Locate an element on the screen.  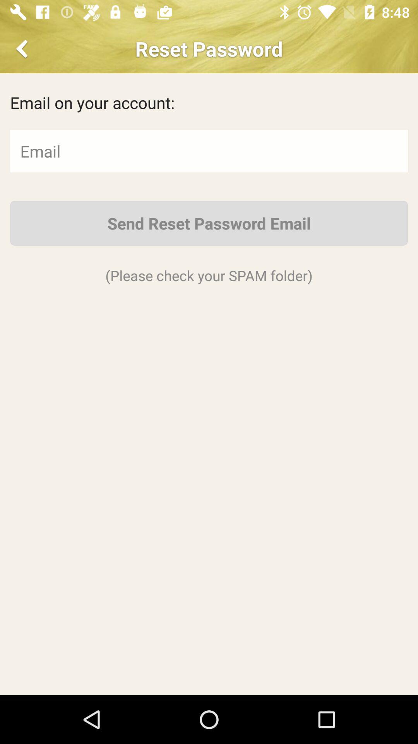
press the item next to reset password app is located at coordinates (23, 49).